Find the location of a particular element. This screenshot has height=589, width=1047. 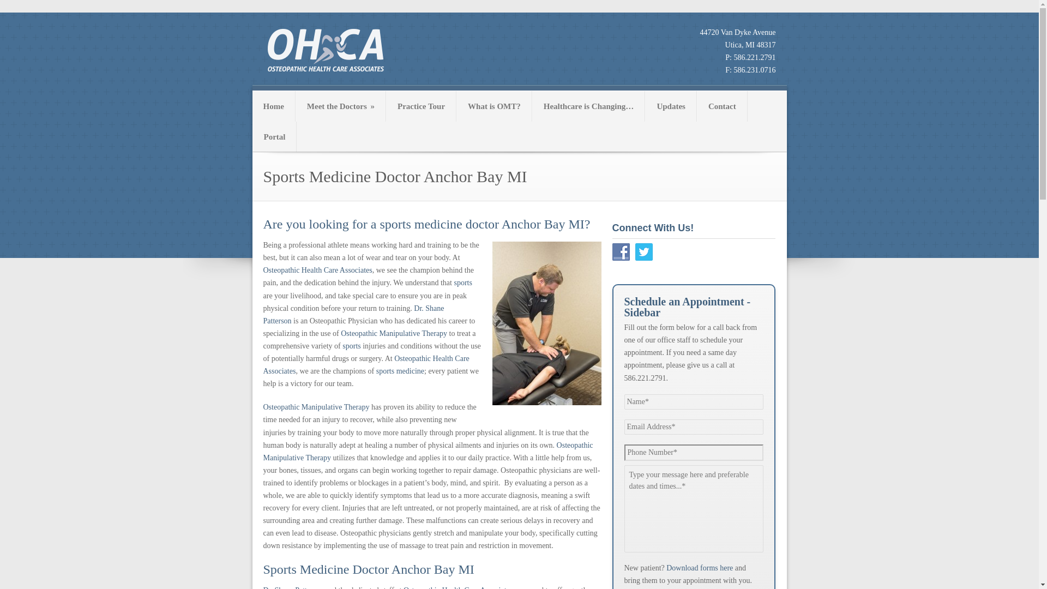

586.231.0716 is located at coordinates (755, 70).